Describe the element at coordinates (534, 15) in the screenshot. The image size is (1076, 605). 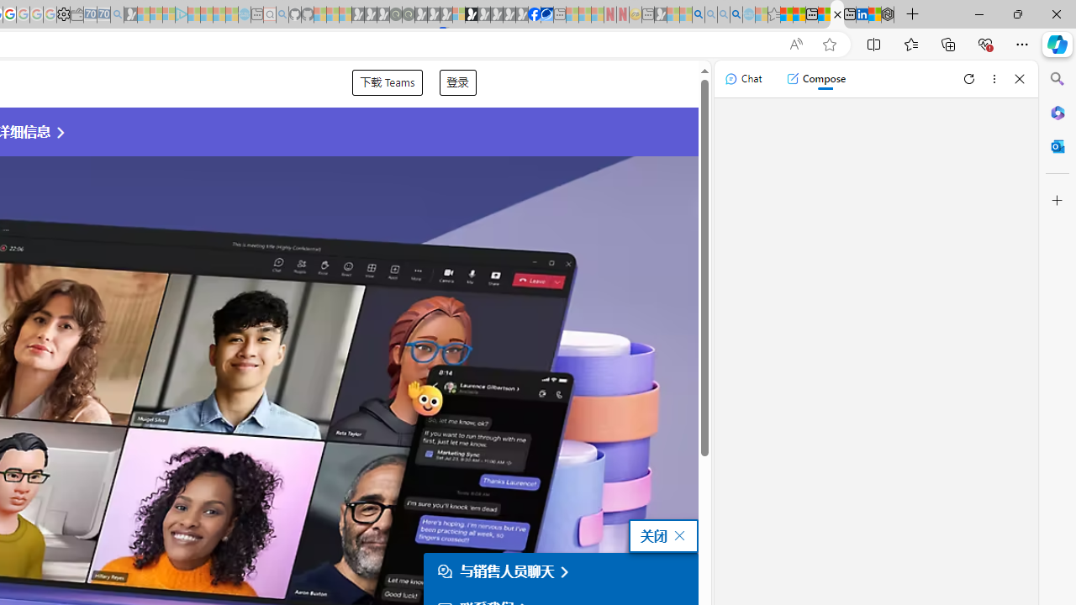
I see `Nordace | Facebook` at that location.